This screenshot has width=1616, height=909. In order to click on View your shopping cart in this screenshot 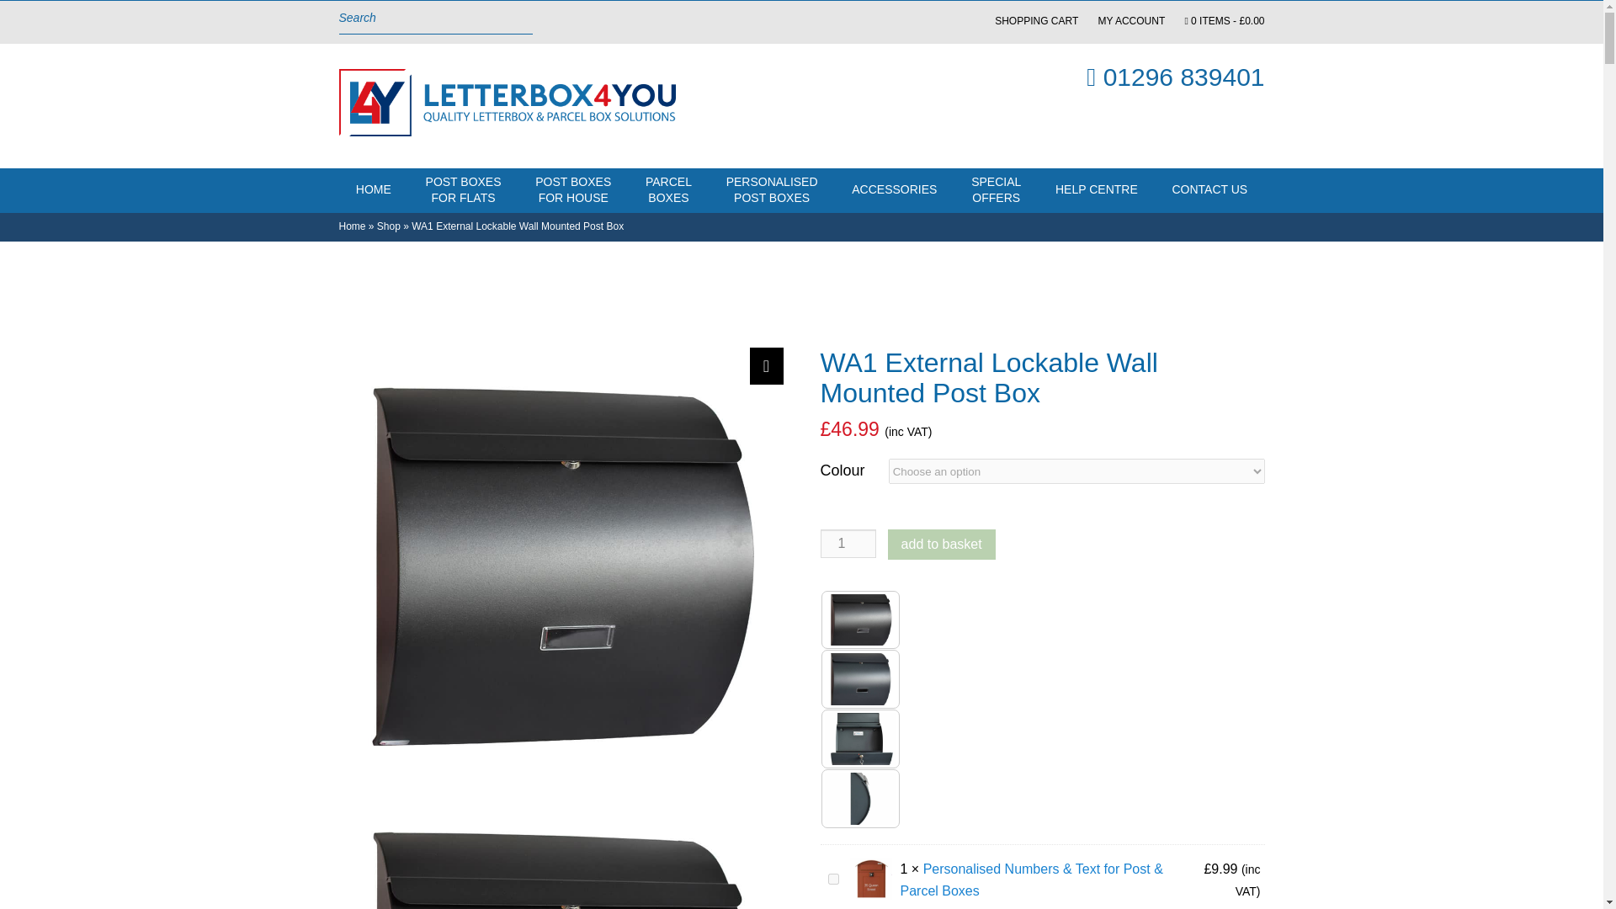, I will do `click(1224, 21)`.